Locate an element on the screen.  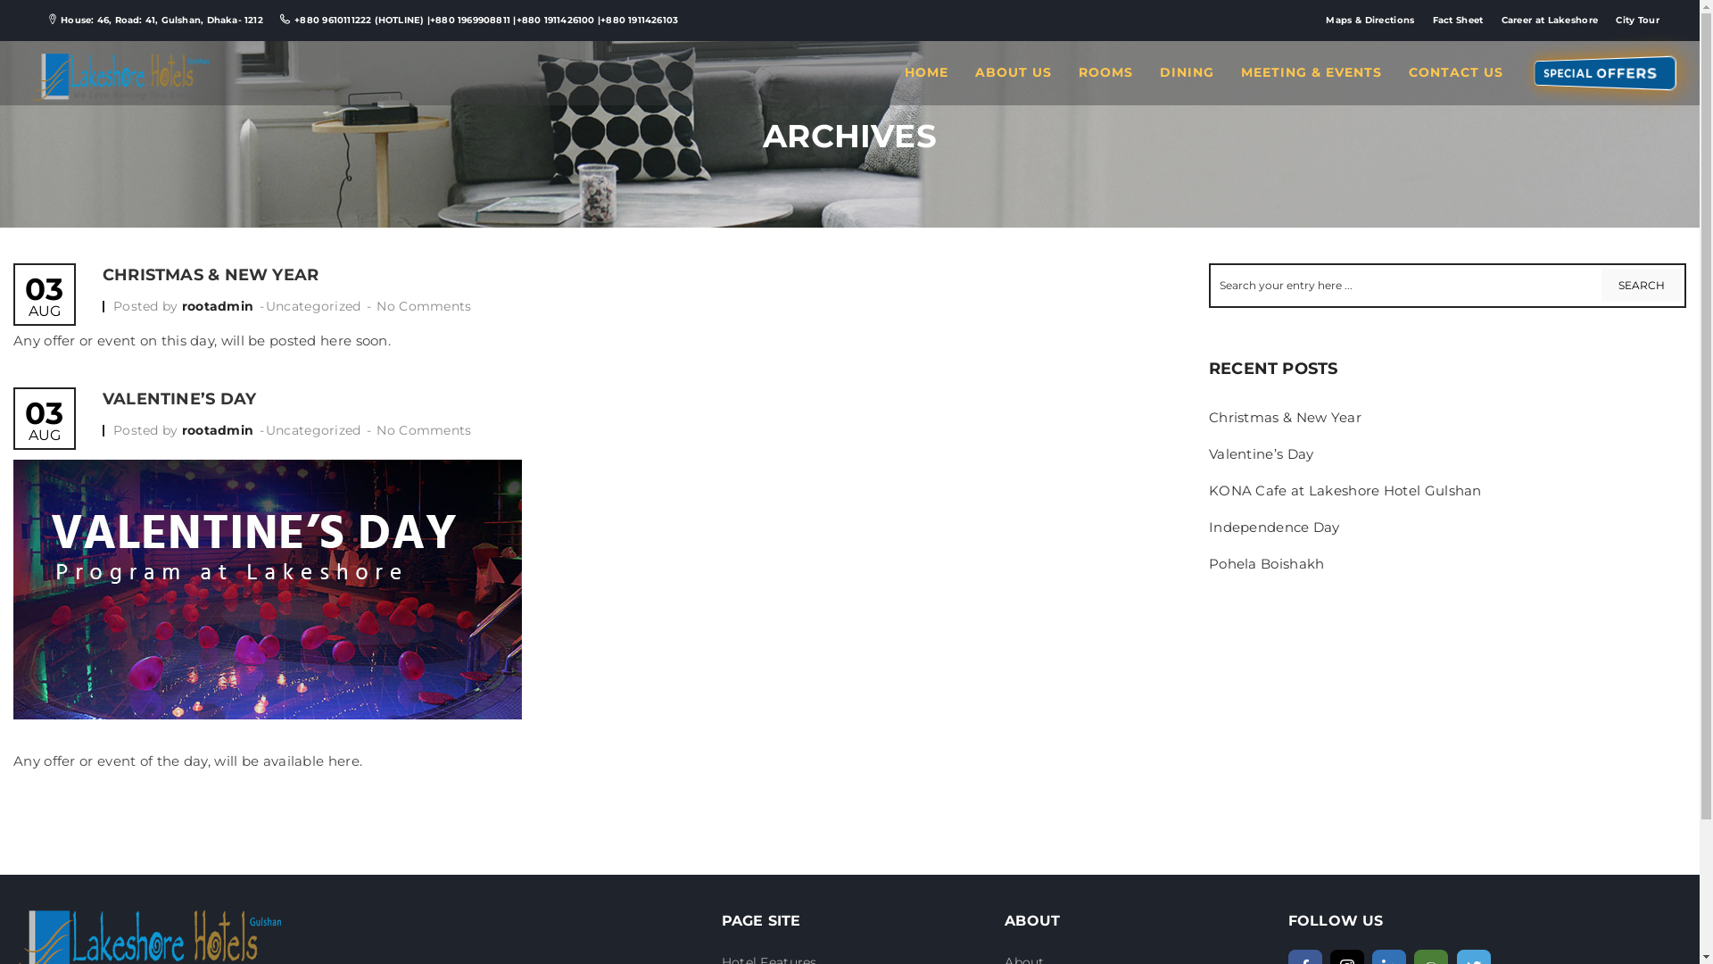
Fact Sheet is located at coordinates (1458, 21).